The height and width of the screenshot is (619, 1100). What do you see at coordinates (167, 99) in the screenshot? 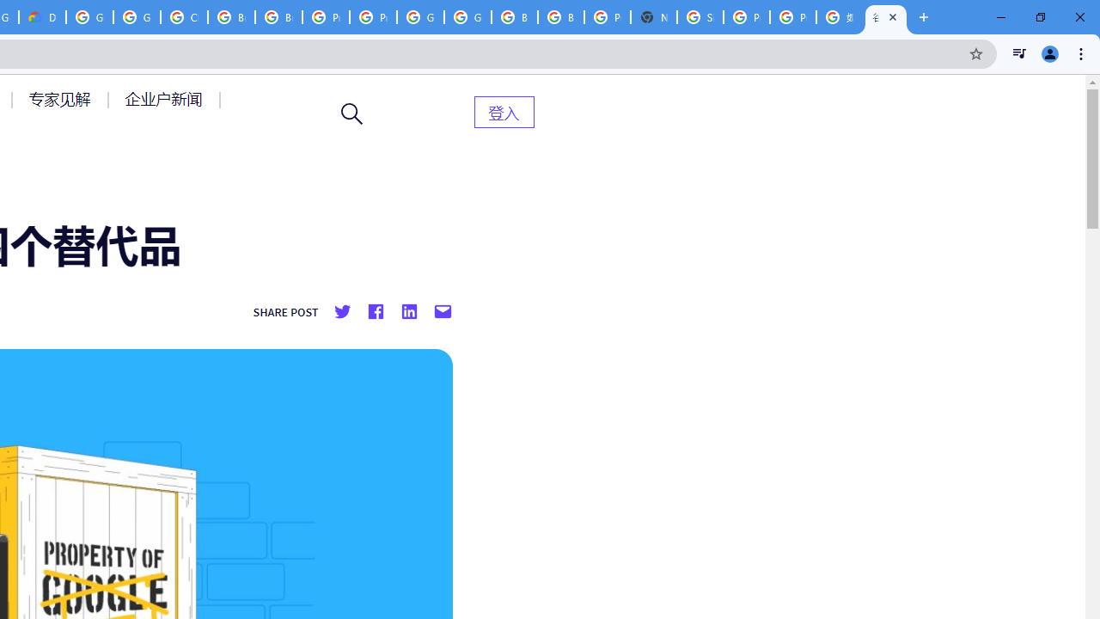
I see `AutomationID: menu-item-77765` at bounding box center [167, 99].